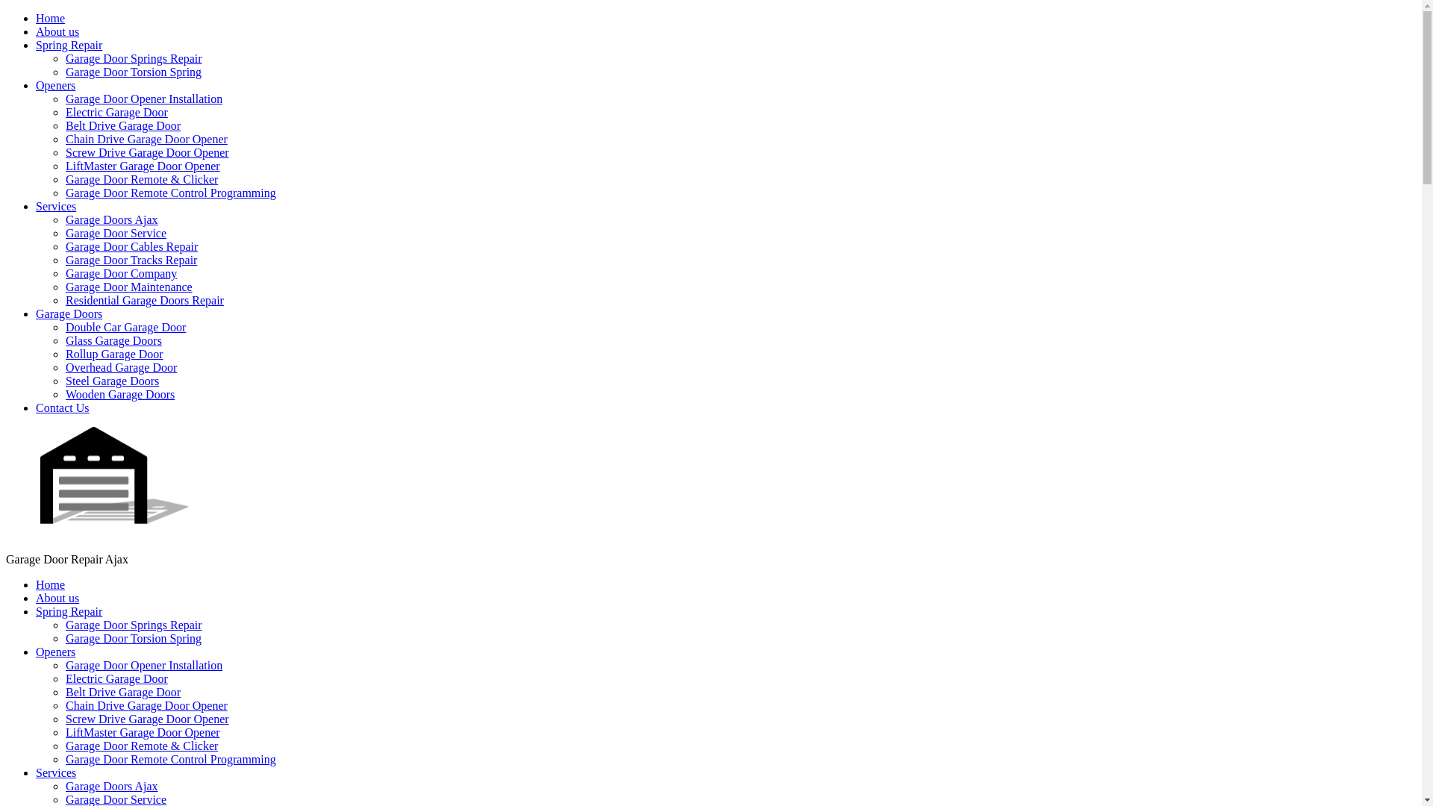 The height and width of the screenshot is (806, 1433). Describe the element at coordinates (123, 693) in the screenshot. I see `Belt Drive Garage Door` at that location.